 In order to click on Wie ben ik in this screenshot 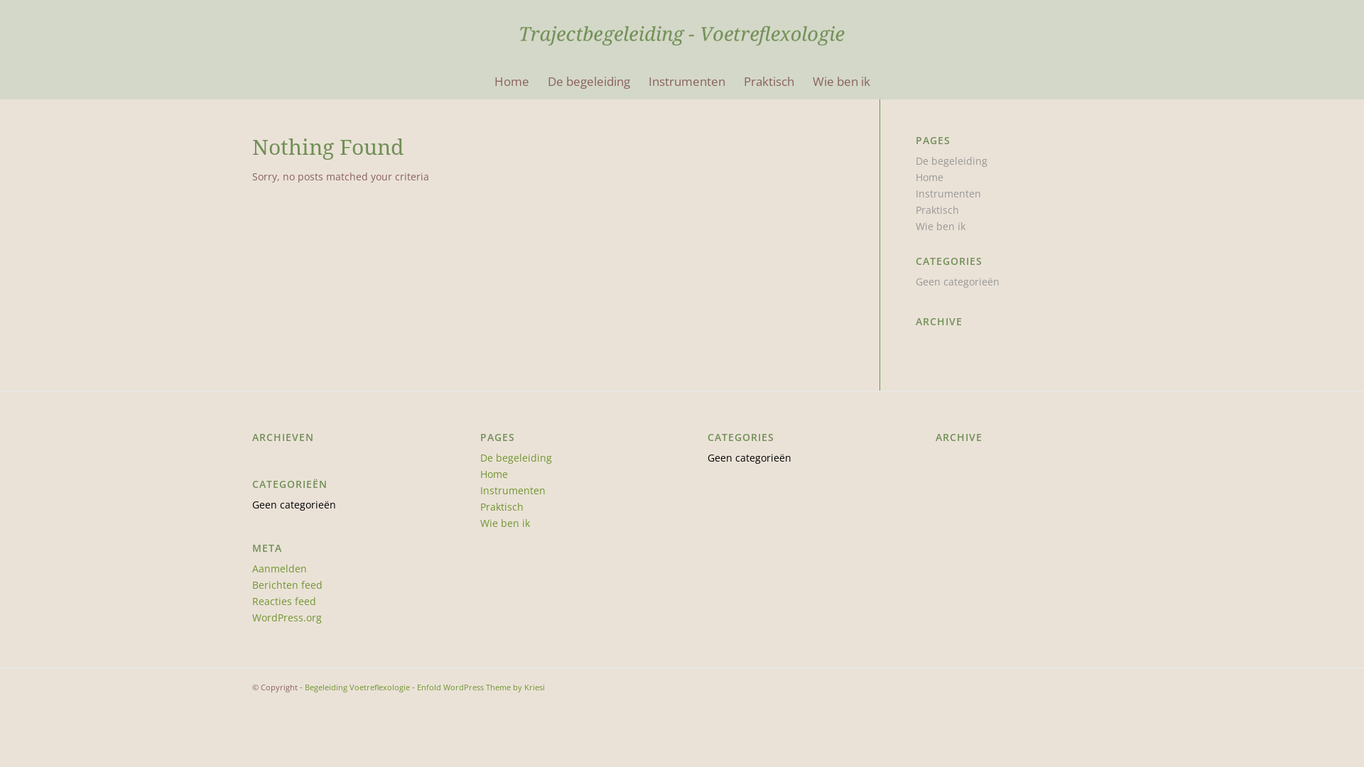, I will do `click(941, 226)`.